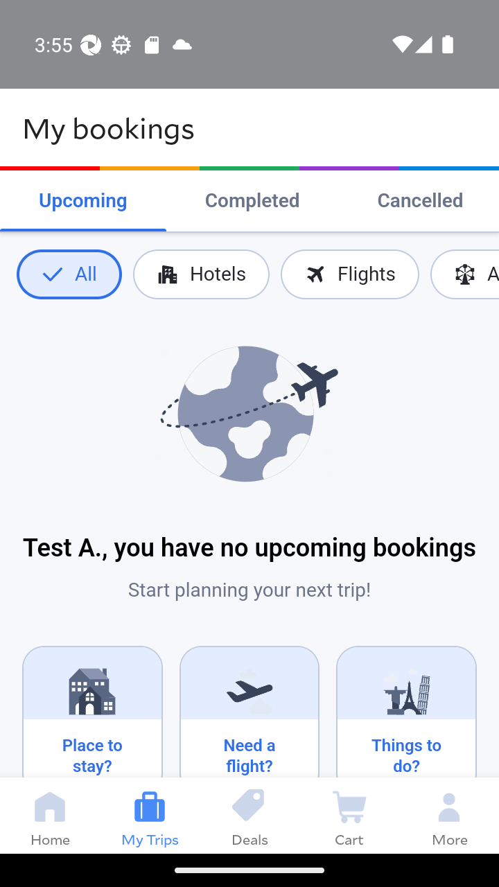  Describe the element at coordinates (464, 274) in the screenshot. I see `Activities` at that location.